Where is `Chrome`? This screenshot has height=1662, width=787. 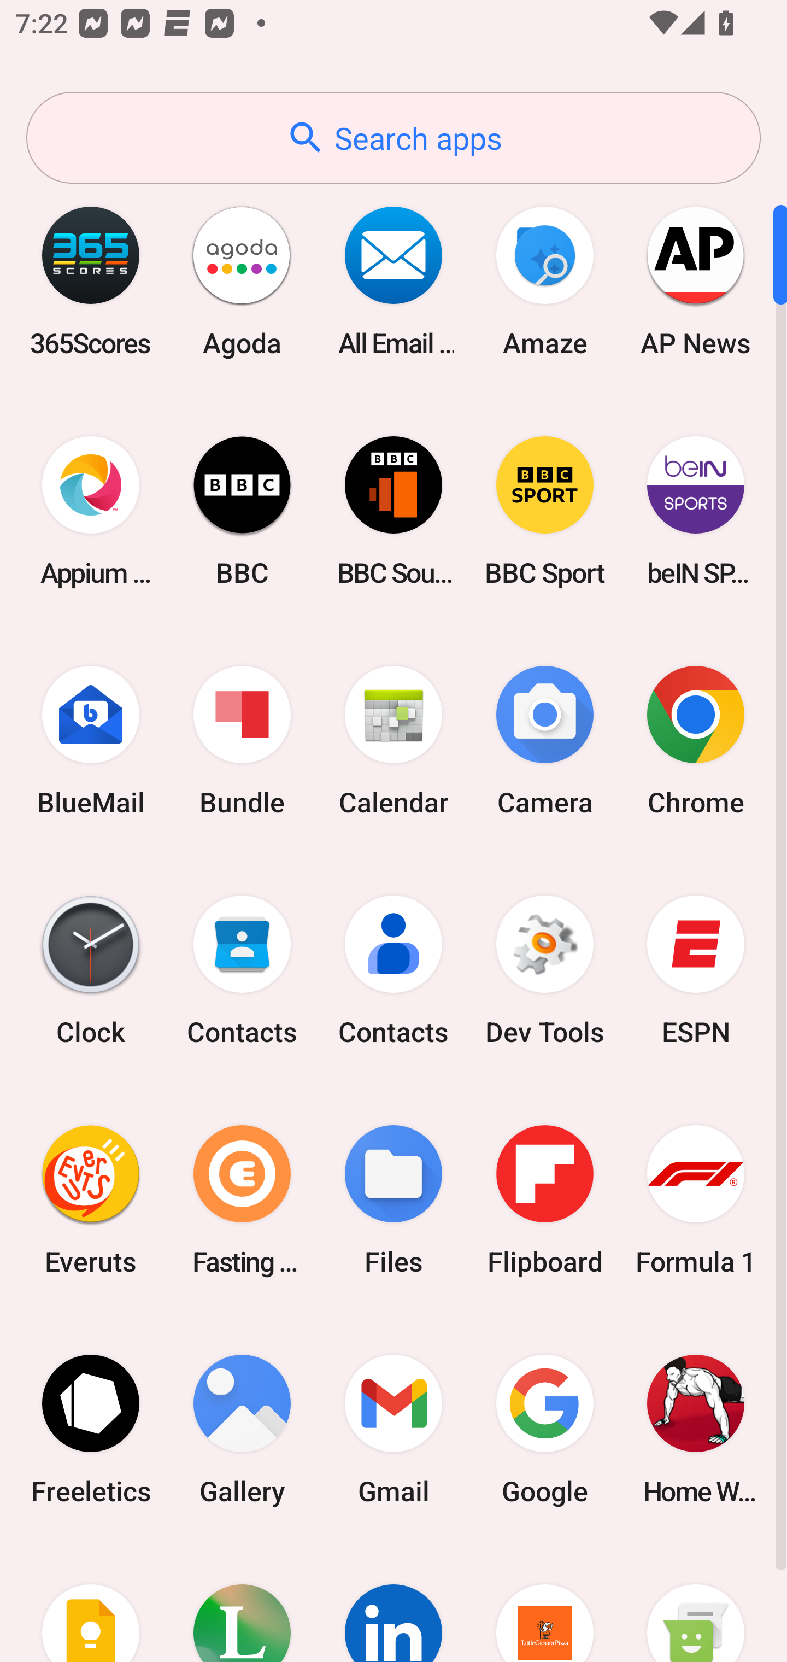
Chrome is located at coordinates (696, 741).